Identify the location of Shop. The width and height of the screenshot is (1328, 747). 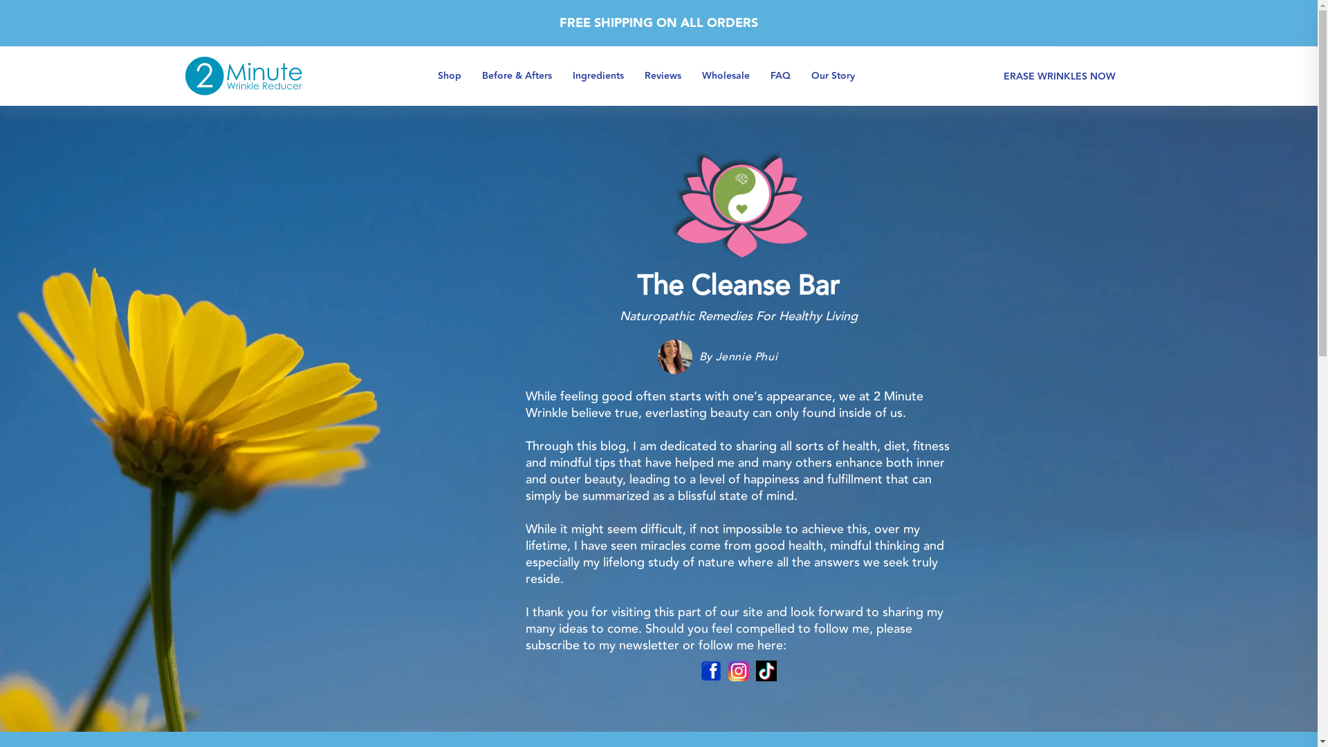
(450, 76).